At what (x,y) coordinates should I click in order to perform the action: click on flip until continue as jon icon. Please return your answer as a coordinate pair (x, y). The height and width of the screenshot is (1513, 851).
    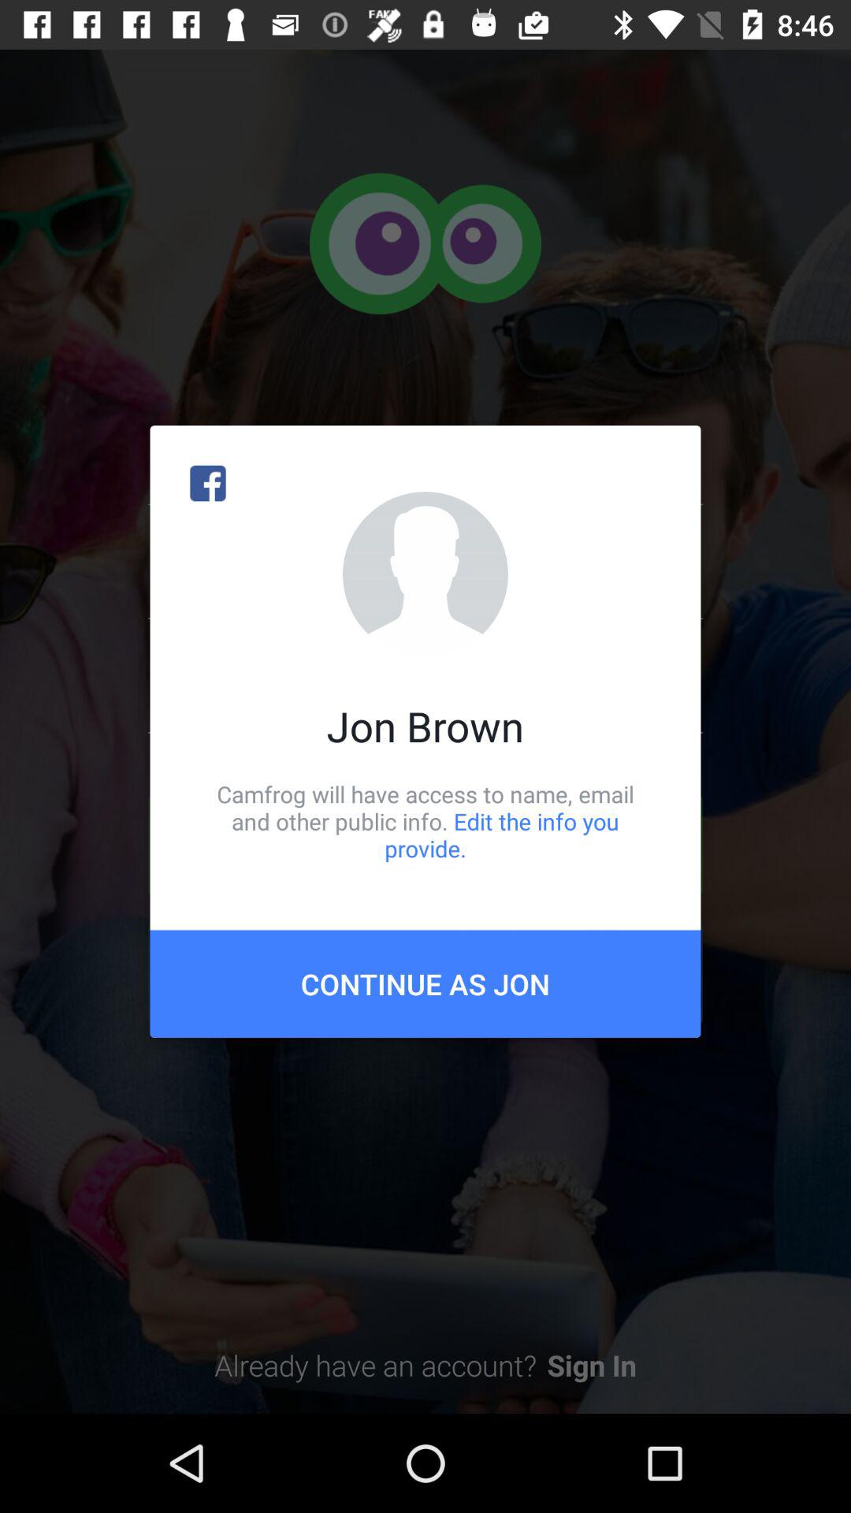
    Looking at the image, I should click on (425, 983).